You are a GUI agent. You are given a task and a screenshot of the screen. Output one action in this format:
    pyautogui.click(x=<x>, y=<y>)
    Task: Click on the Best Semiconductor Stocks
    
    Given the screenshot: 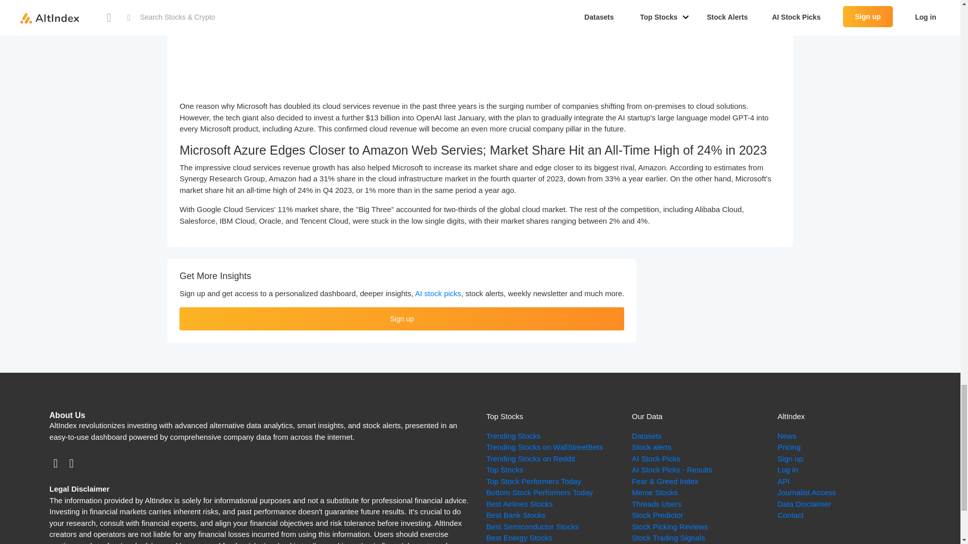 What is the action you would take?
    pyautogui.click(x=531, y=526)
    